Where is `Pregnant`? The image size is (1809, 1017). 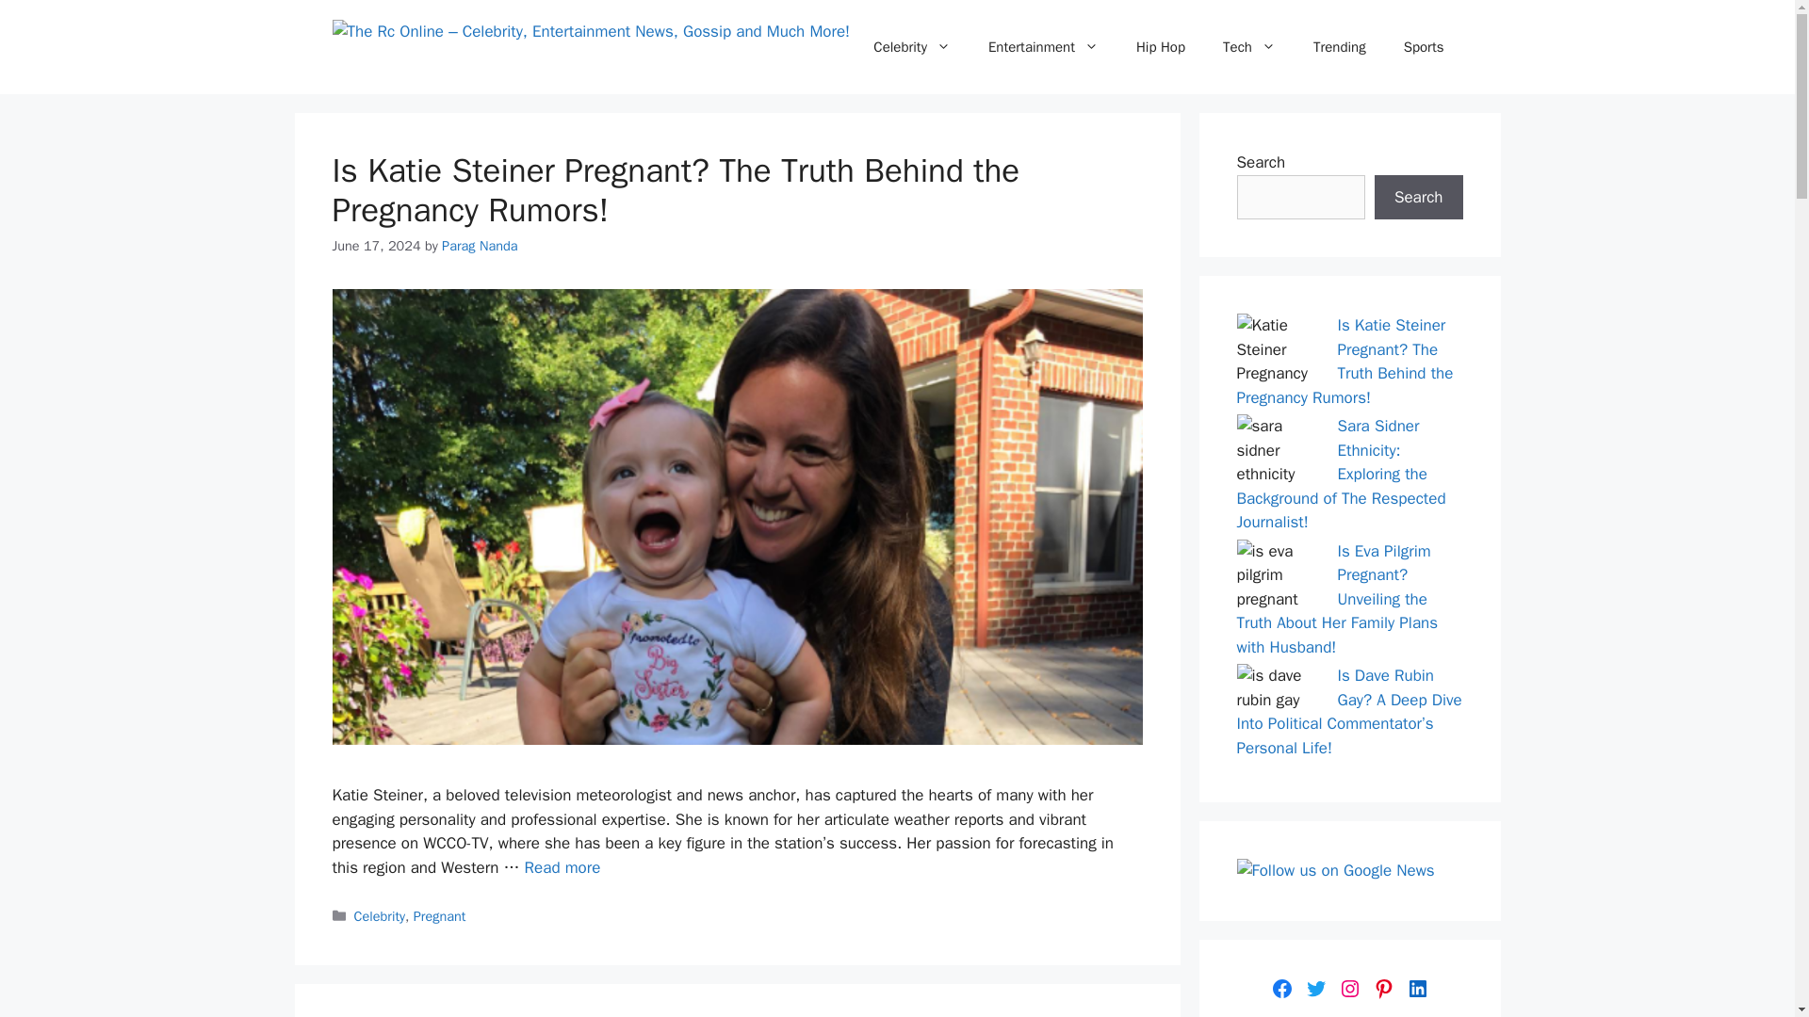
Pregnant is located at coordinates (440, 915).